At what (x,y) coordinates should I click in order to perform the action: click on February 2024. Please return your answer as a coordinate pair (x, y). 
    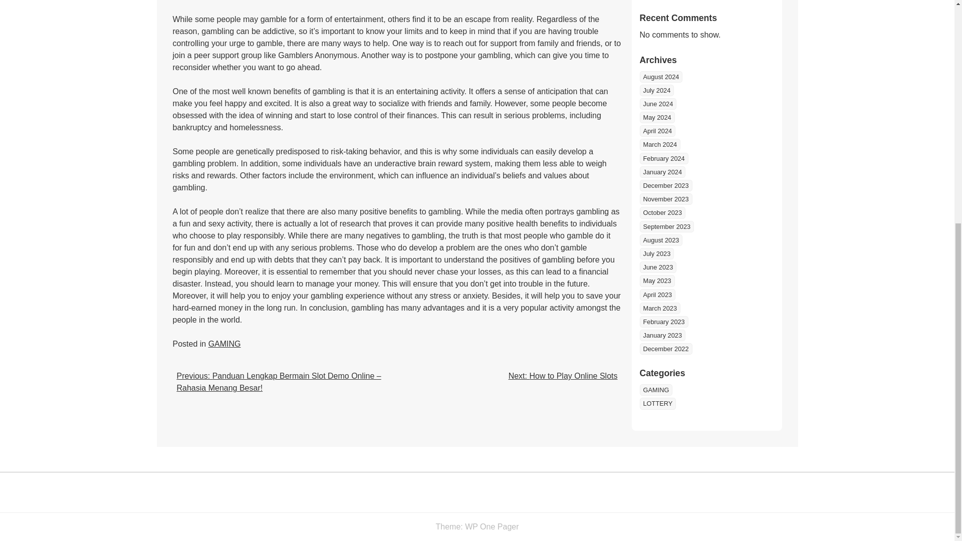
    Looking at the image, I should click on (663, 158).